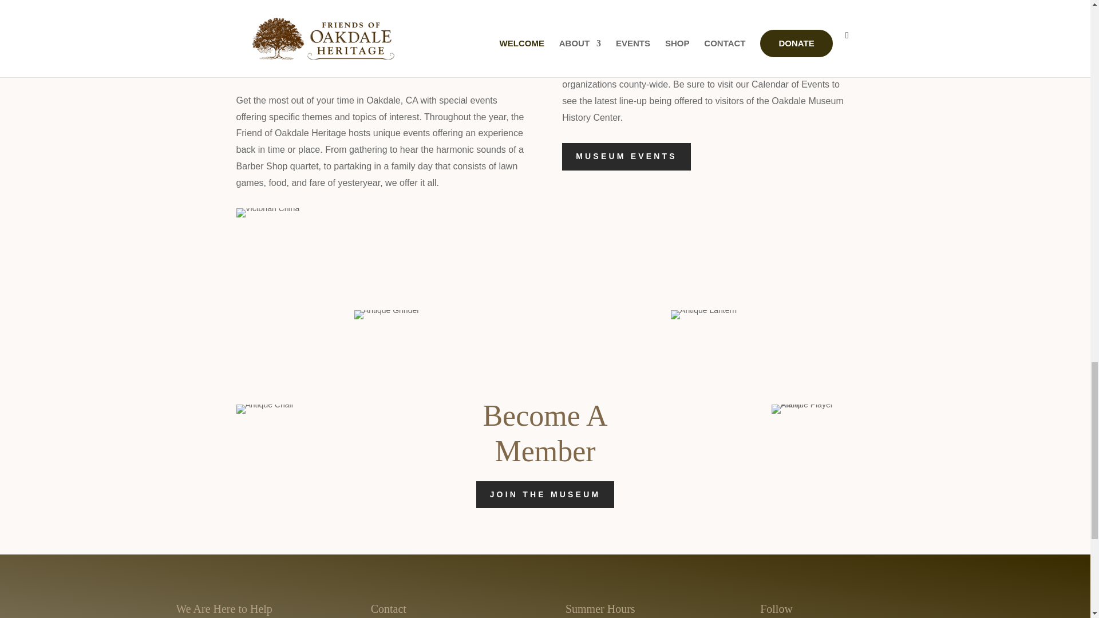 This screenshot has width=1099, height=618. What do you see at coordinates (594, 39) in the screenshot?
I see `Antique Washer` at bounding box center [594, 39].